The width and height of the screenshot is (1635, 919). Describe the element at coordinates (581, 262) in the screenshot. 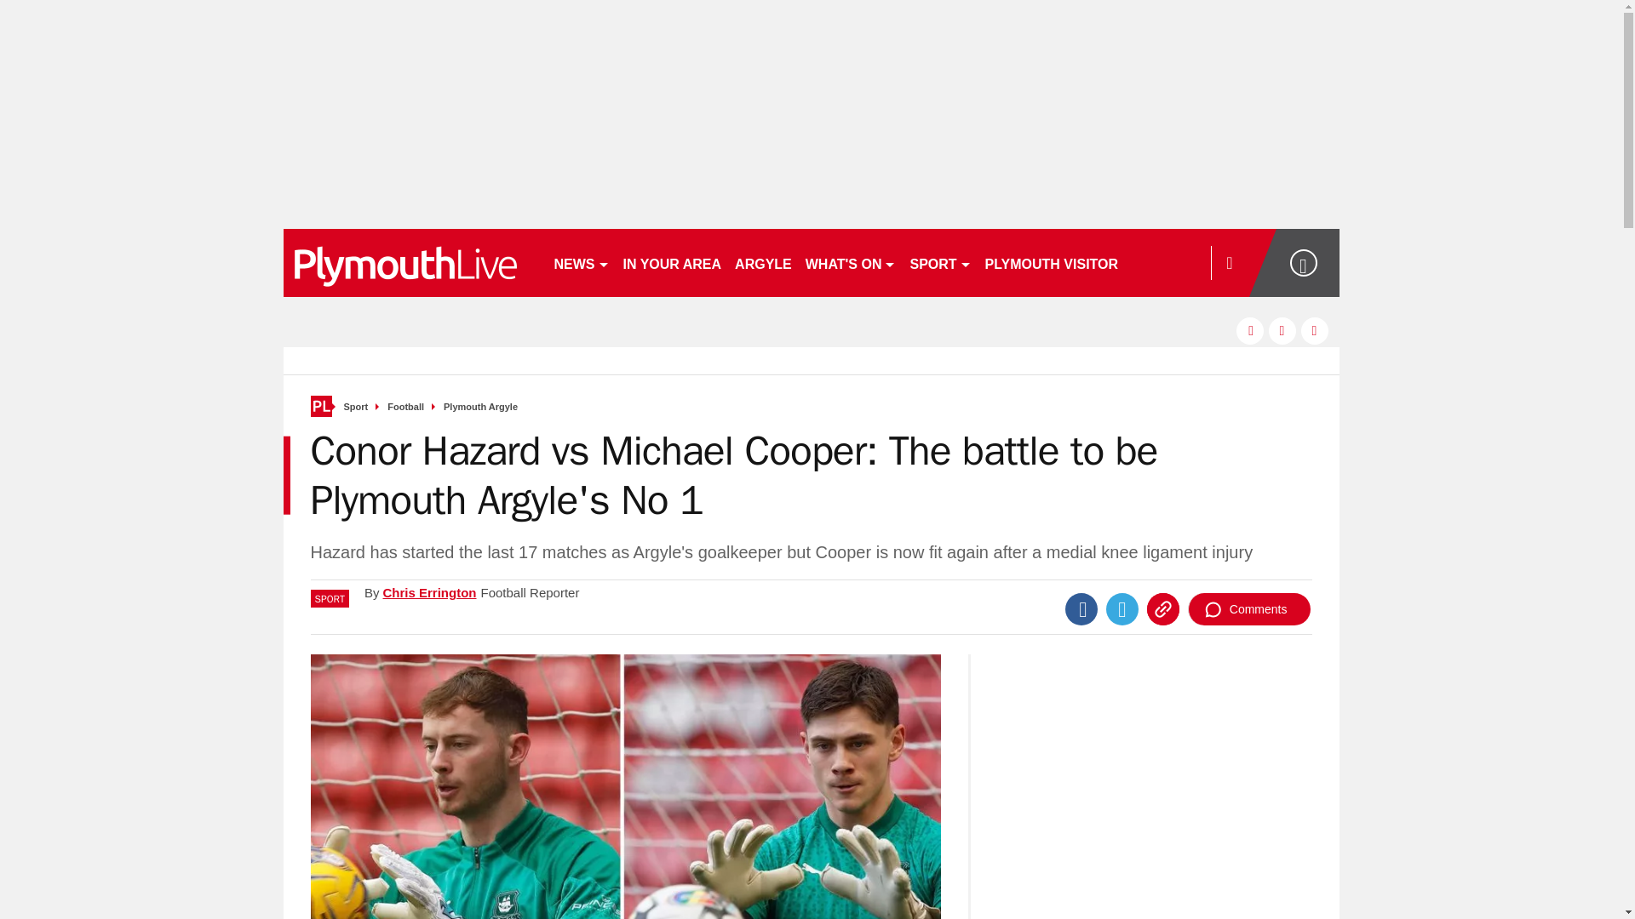

I see `NEWS` at that location.